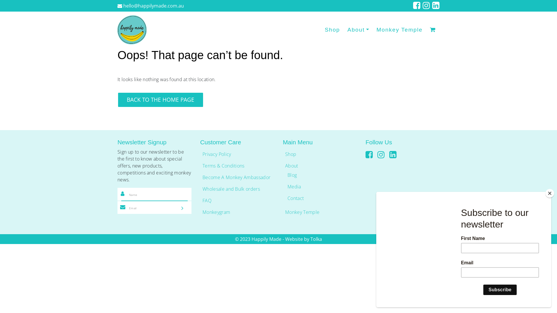 Image resolution: width=557 pixels, height=313 pixels. I want to click on Monkey Temple, so click(302, 212).